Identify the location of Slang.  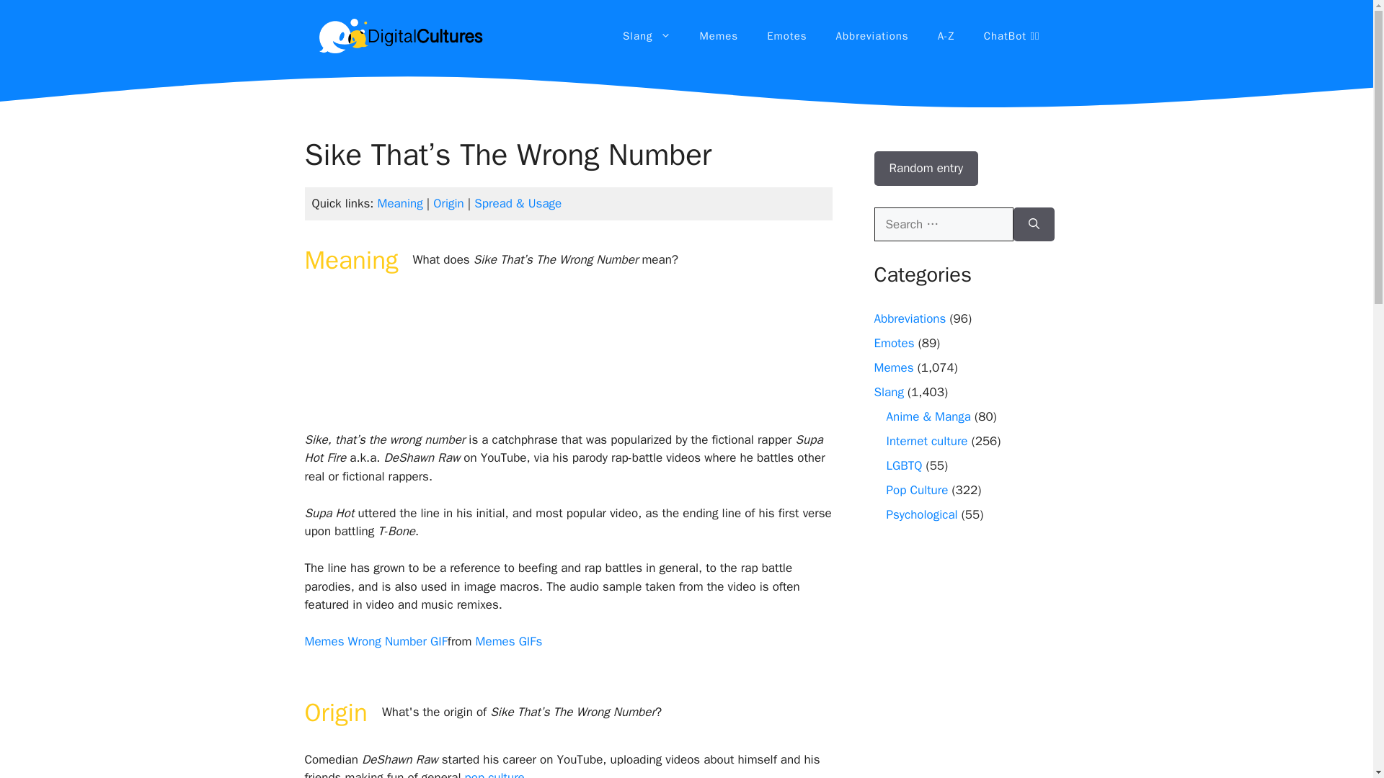
(888, 392).